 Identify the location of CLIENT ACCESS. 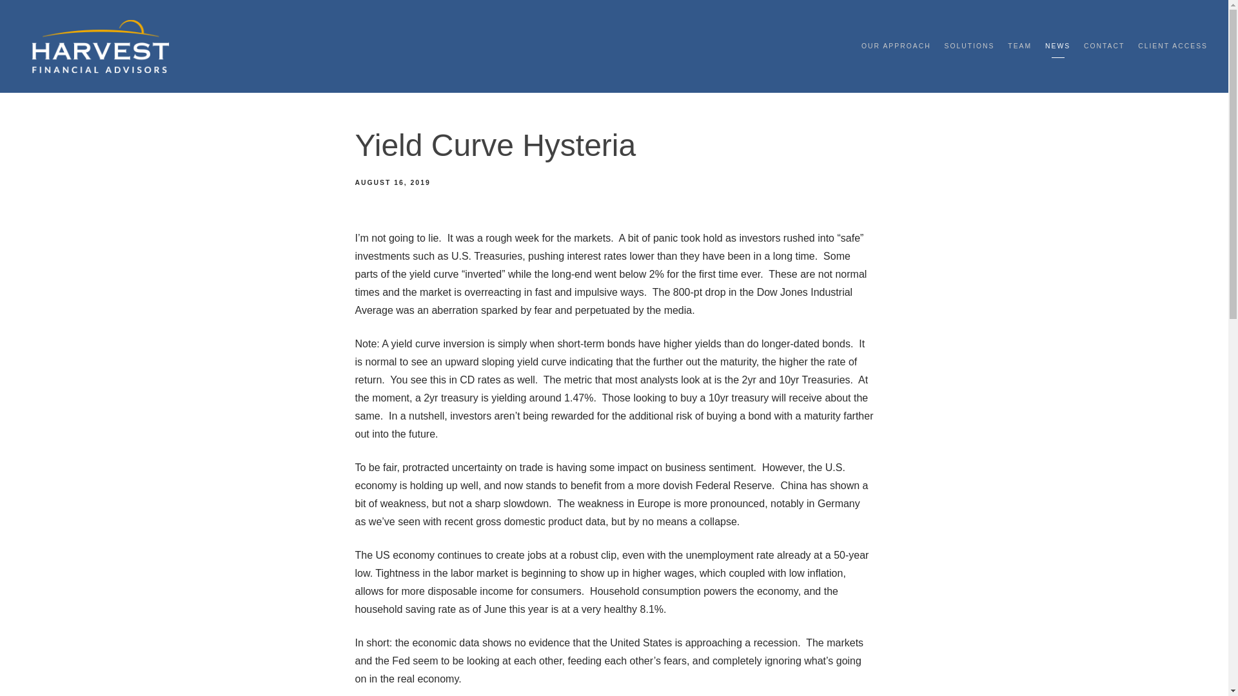
(1172, 46).